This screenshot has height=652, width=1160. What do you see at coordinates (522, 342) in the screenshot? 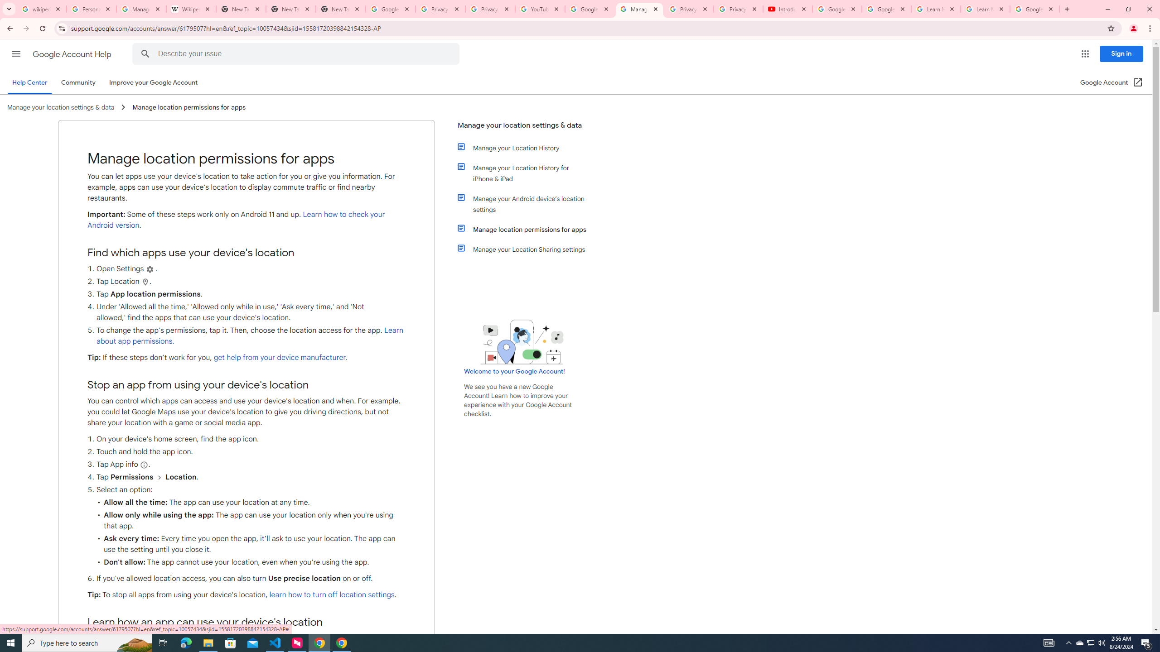
I see `Learning Center home page image` at bounding box center [522, 342].